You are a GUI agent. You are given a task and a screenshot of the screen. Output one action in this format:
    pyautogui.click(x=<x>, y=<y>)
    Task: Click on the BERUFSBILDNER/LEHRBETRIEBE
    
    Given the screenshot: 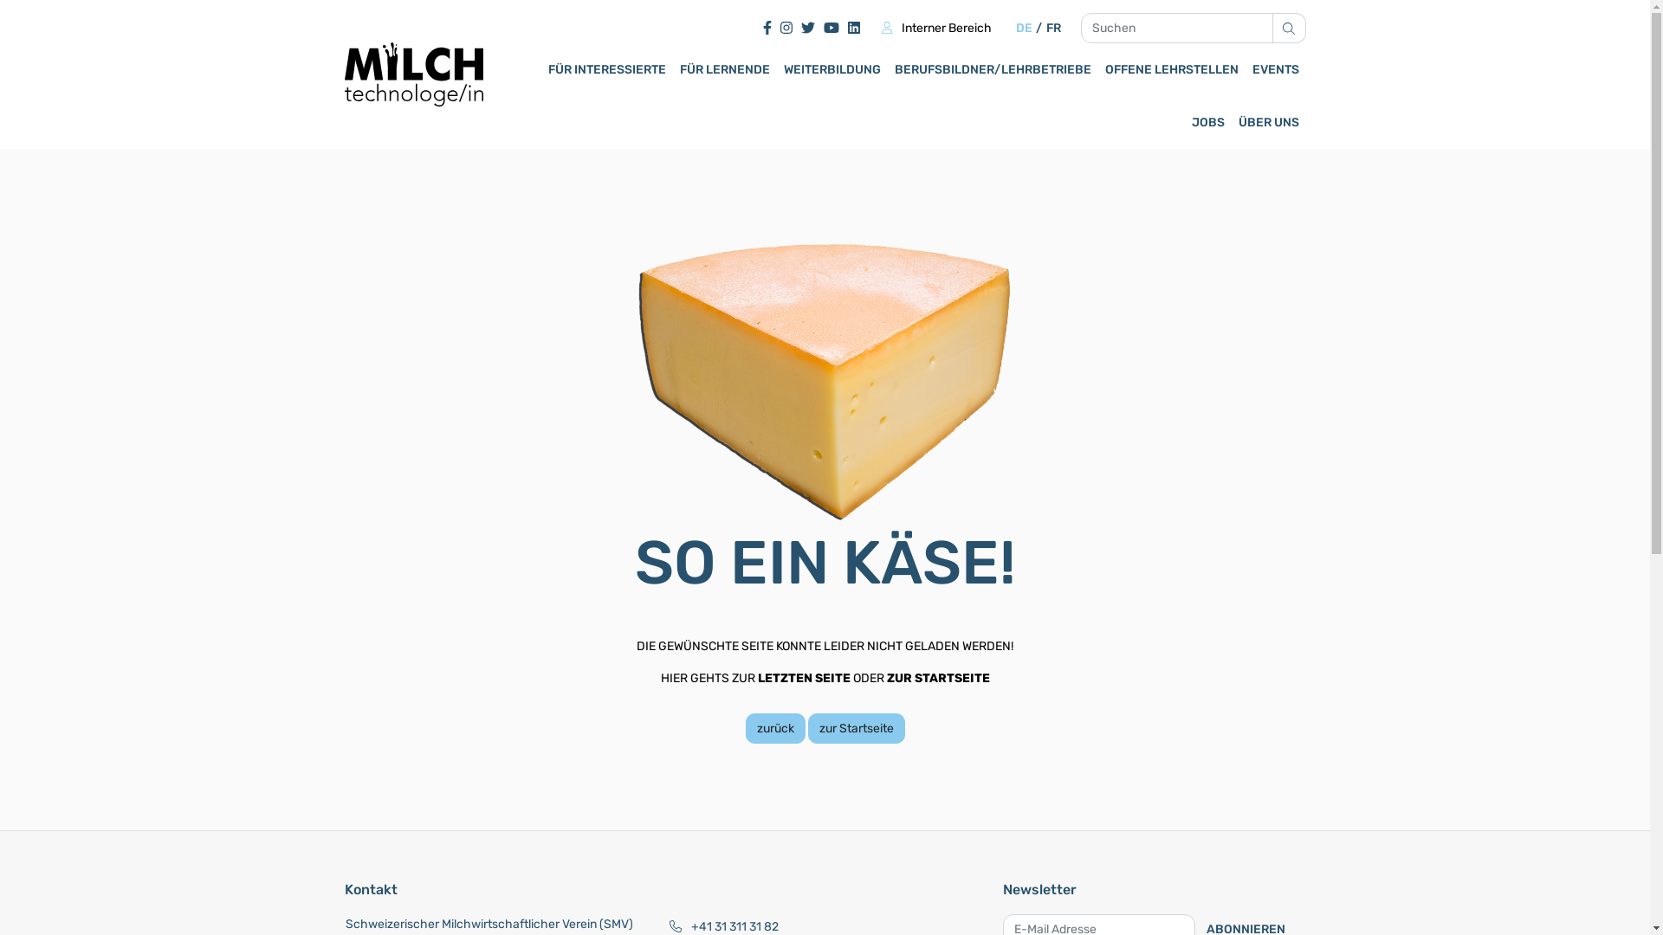 What is the action you would take?
    pyautogui.click(x=993, y=69)
    